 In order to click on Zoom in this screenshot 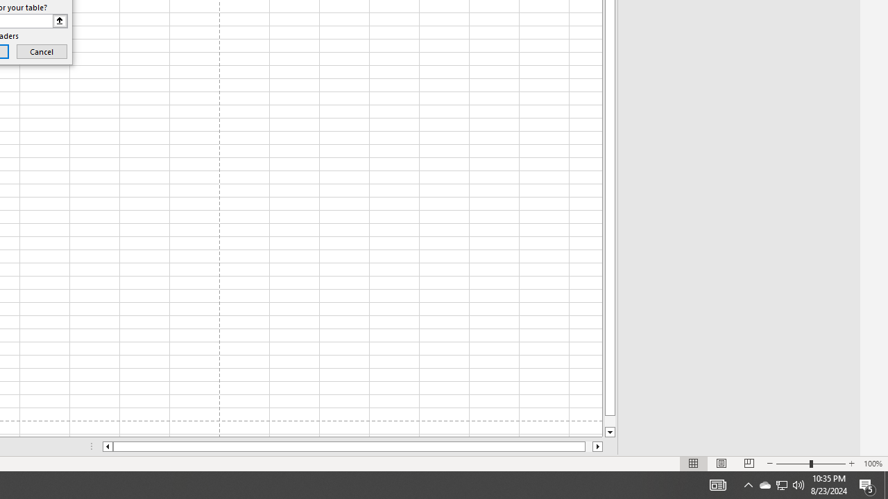, I will do `click(810, 463)`.